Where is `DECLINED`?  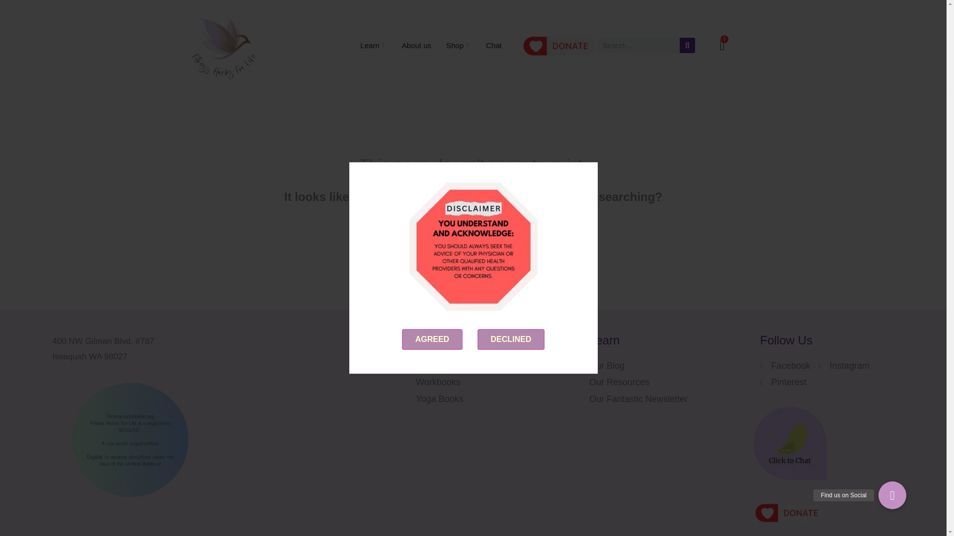
DECLINED is located at coordinates (511, 339).